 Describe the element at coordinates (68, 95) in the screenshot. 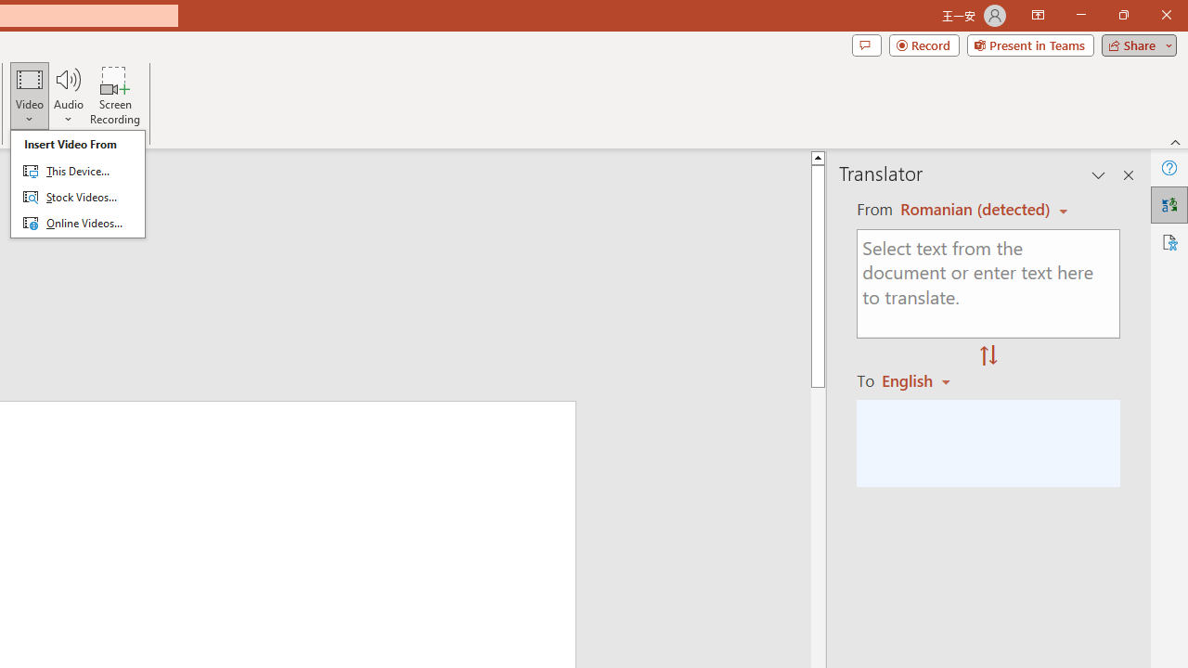

I see `Audio` at that location.